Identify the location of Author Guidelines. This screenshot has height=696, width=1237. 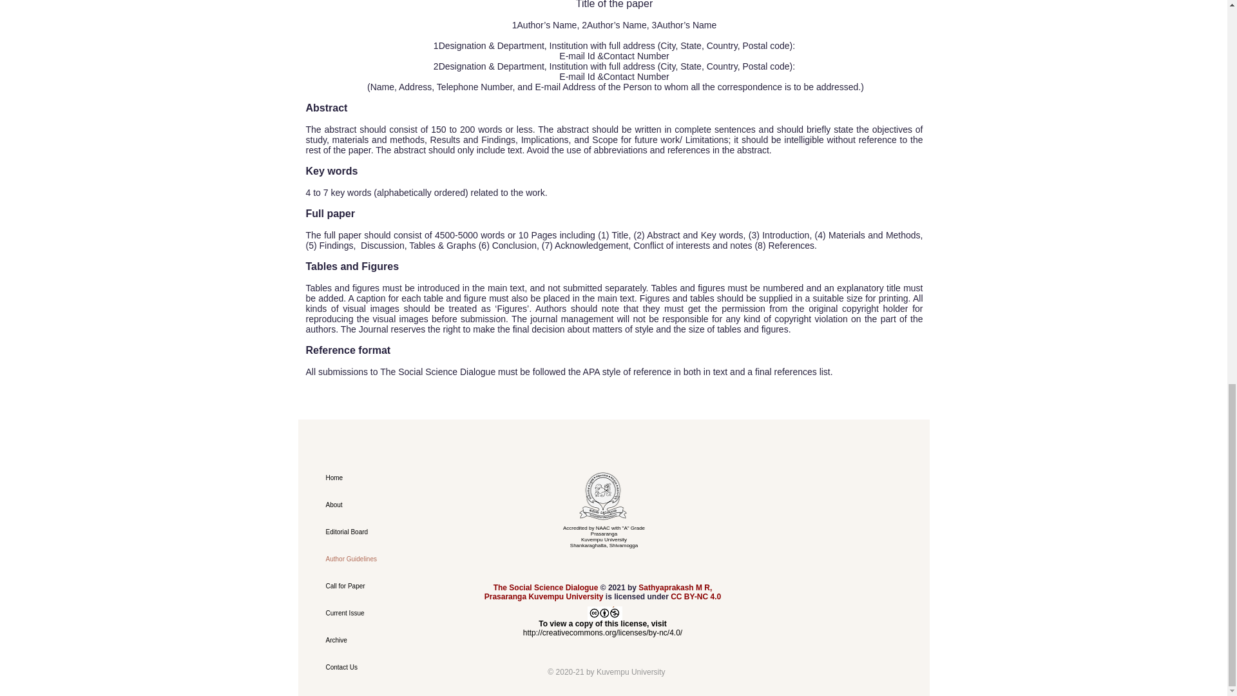
(383, 559).